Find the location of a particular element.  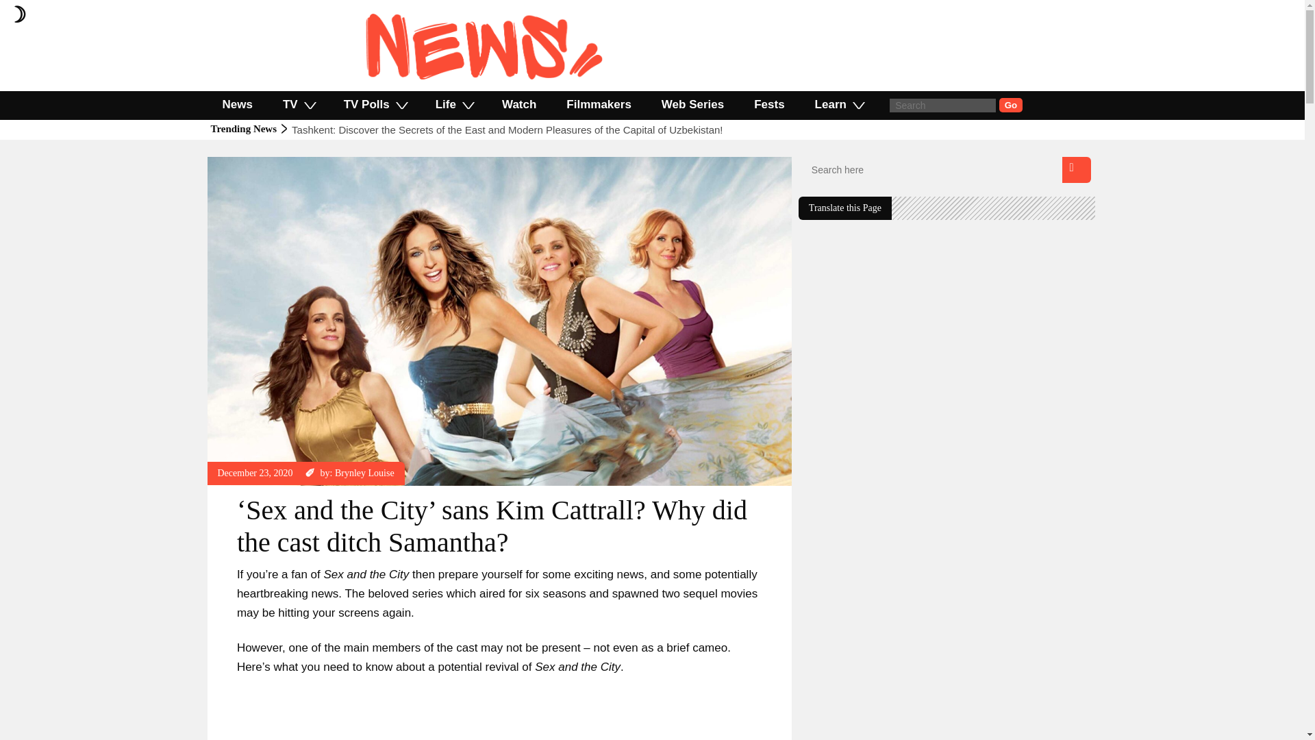

News is located at coordinates (268, 163).